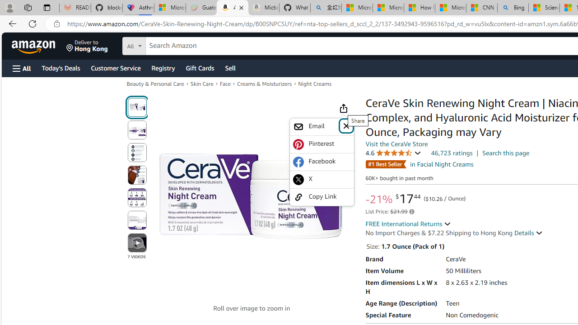 The image size is (578, 325). I want to click on X, so click(322, 180).